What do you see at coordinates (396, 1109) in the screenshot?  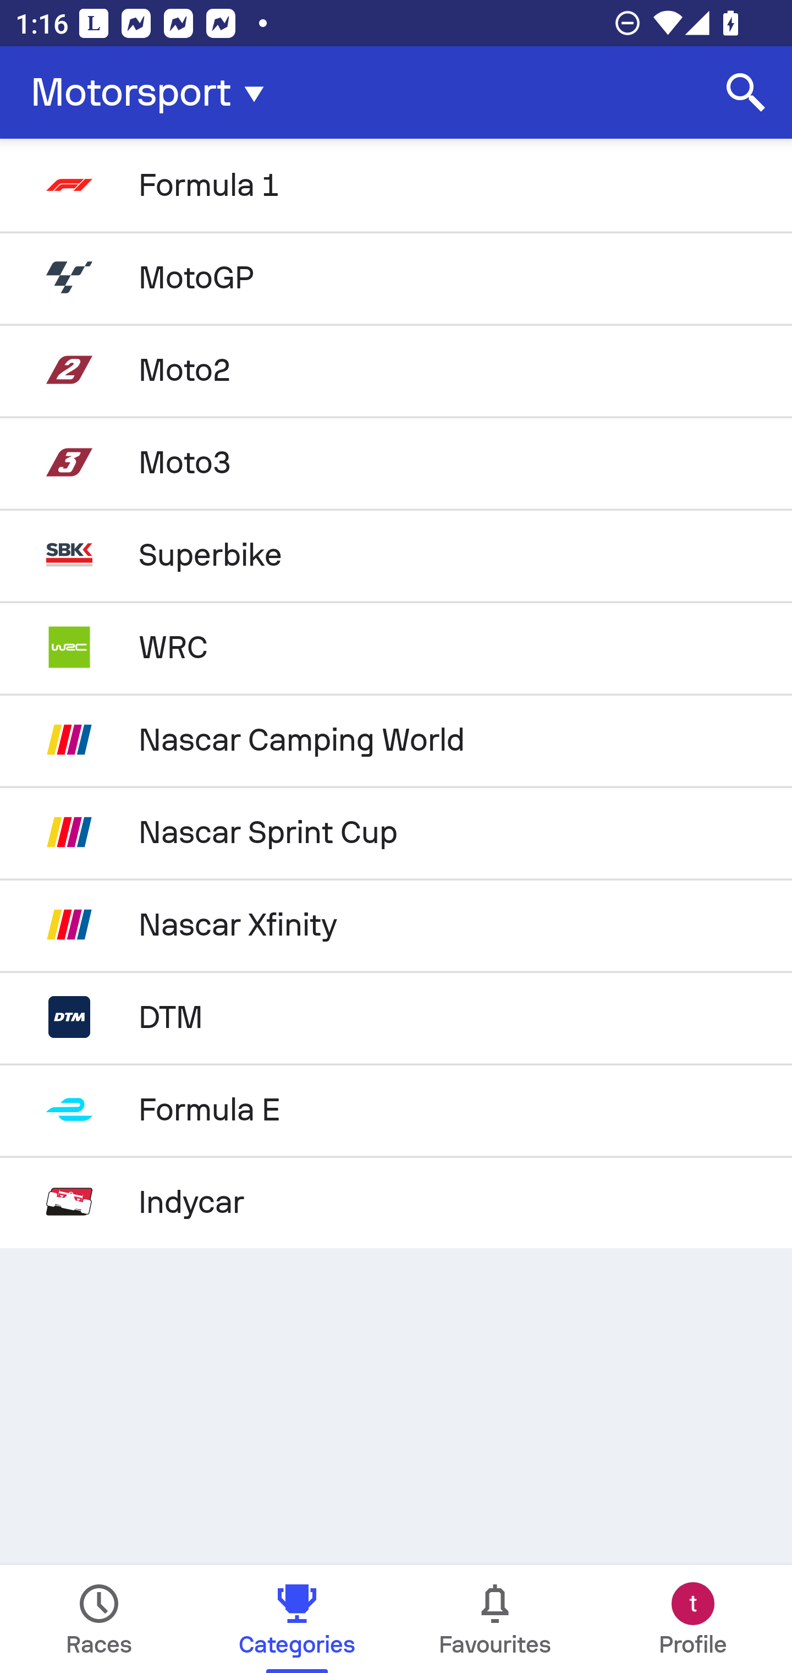 I see `Formula E` at bounding box center [396, 1109].